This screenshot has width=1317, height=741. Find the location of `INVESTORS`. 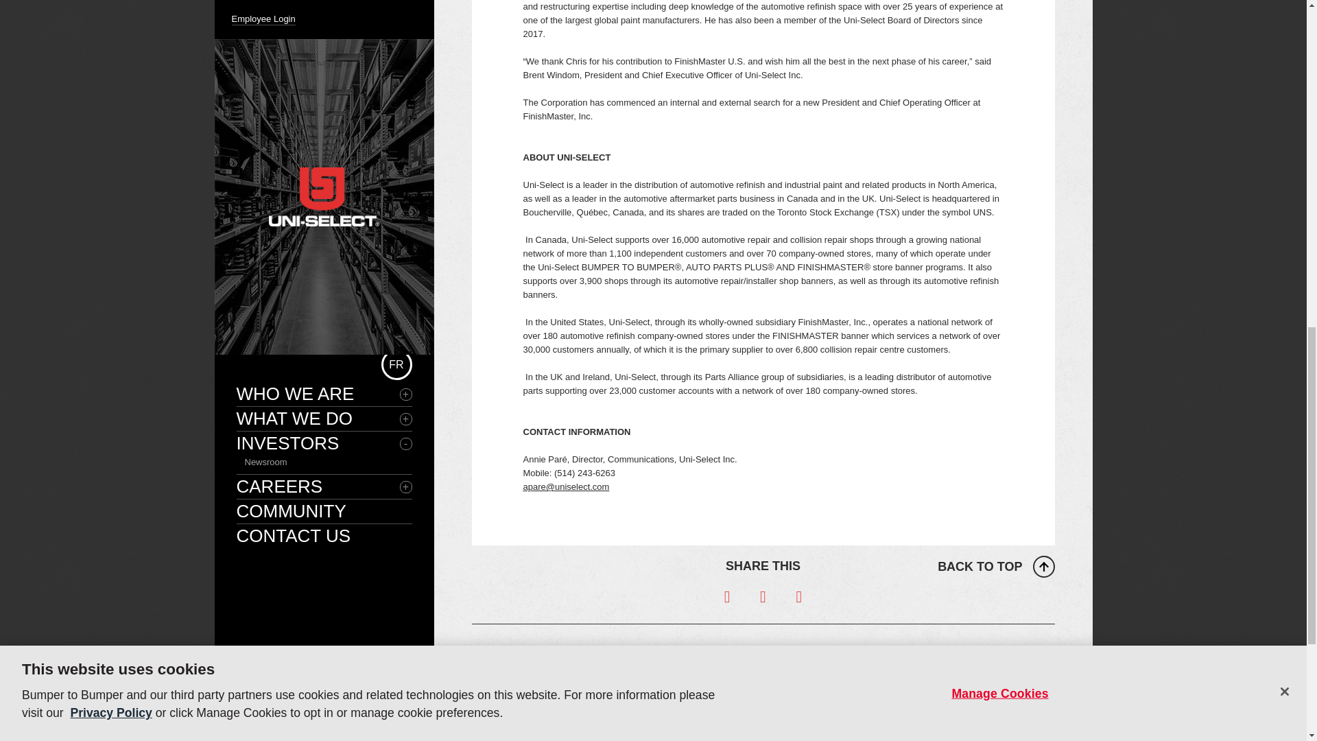

INVESTORS is located at coordinates (763, 649).